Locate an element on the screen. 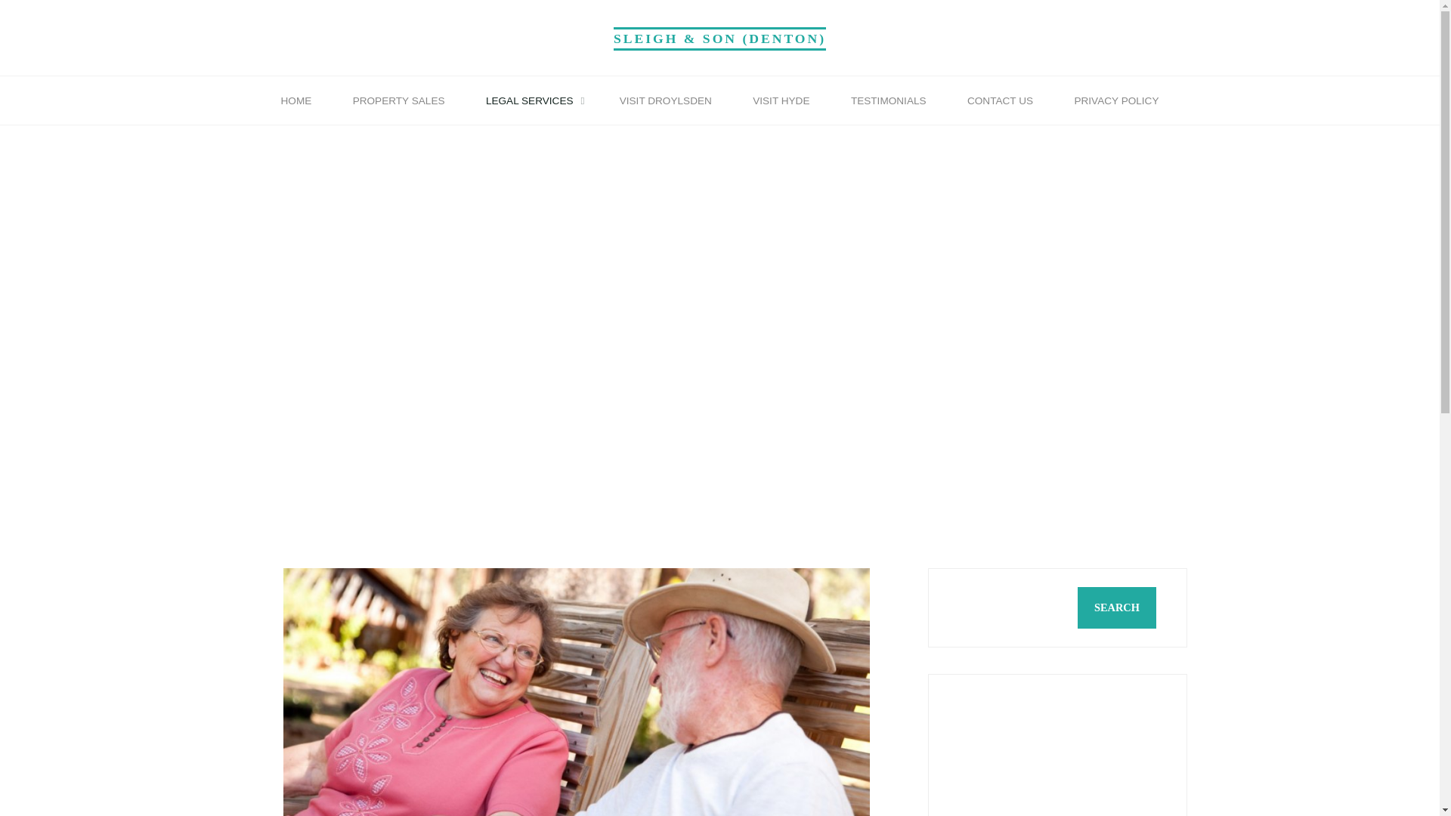  PROPERTY SALES is located at coordinates (398, 101).